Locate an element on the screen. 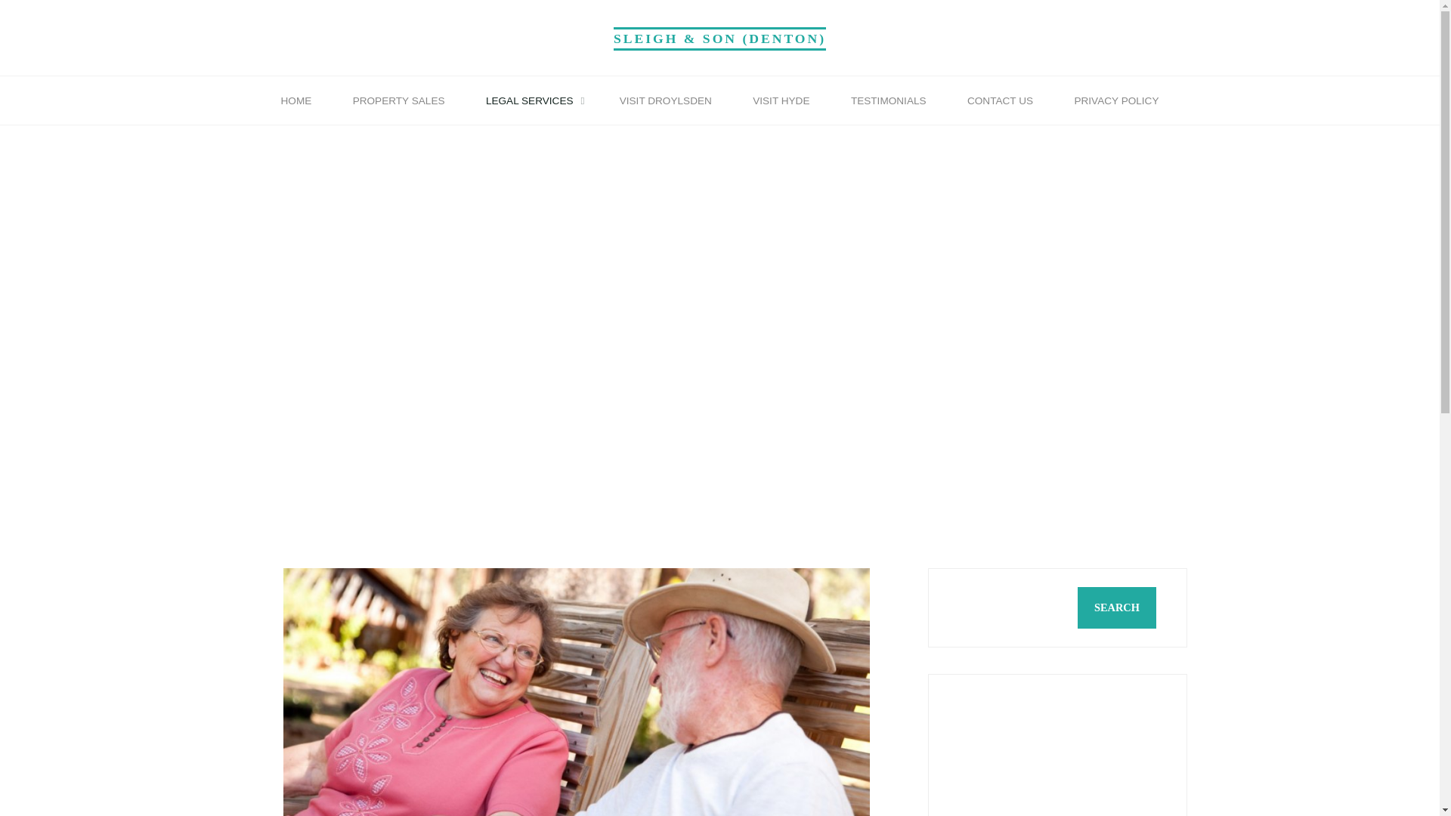  PROPERTY SALES is located at coordinates (398, 101).